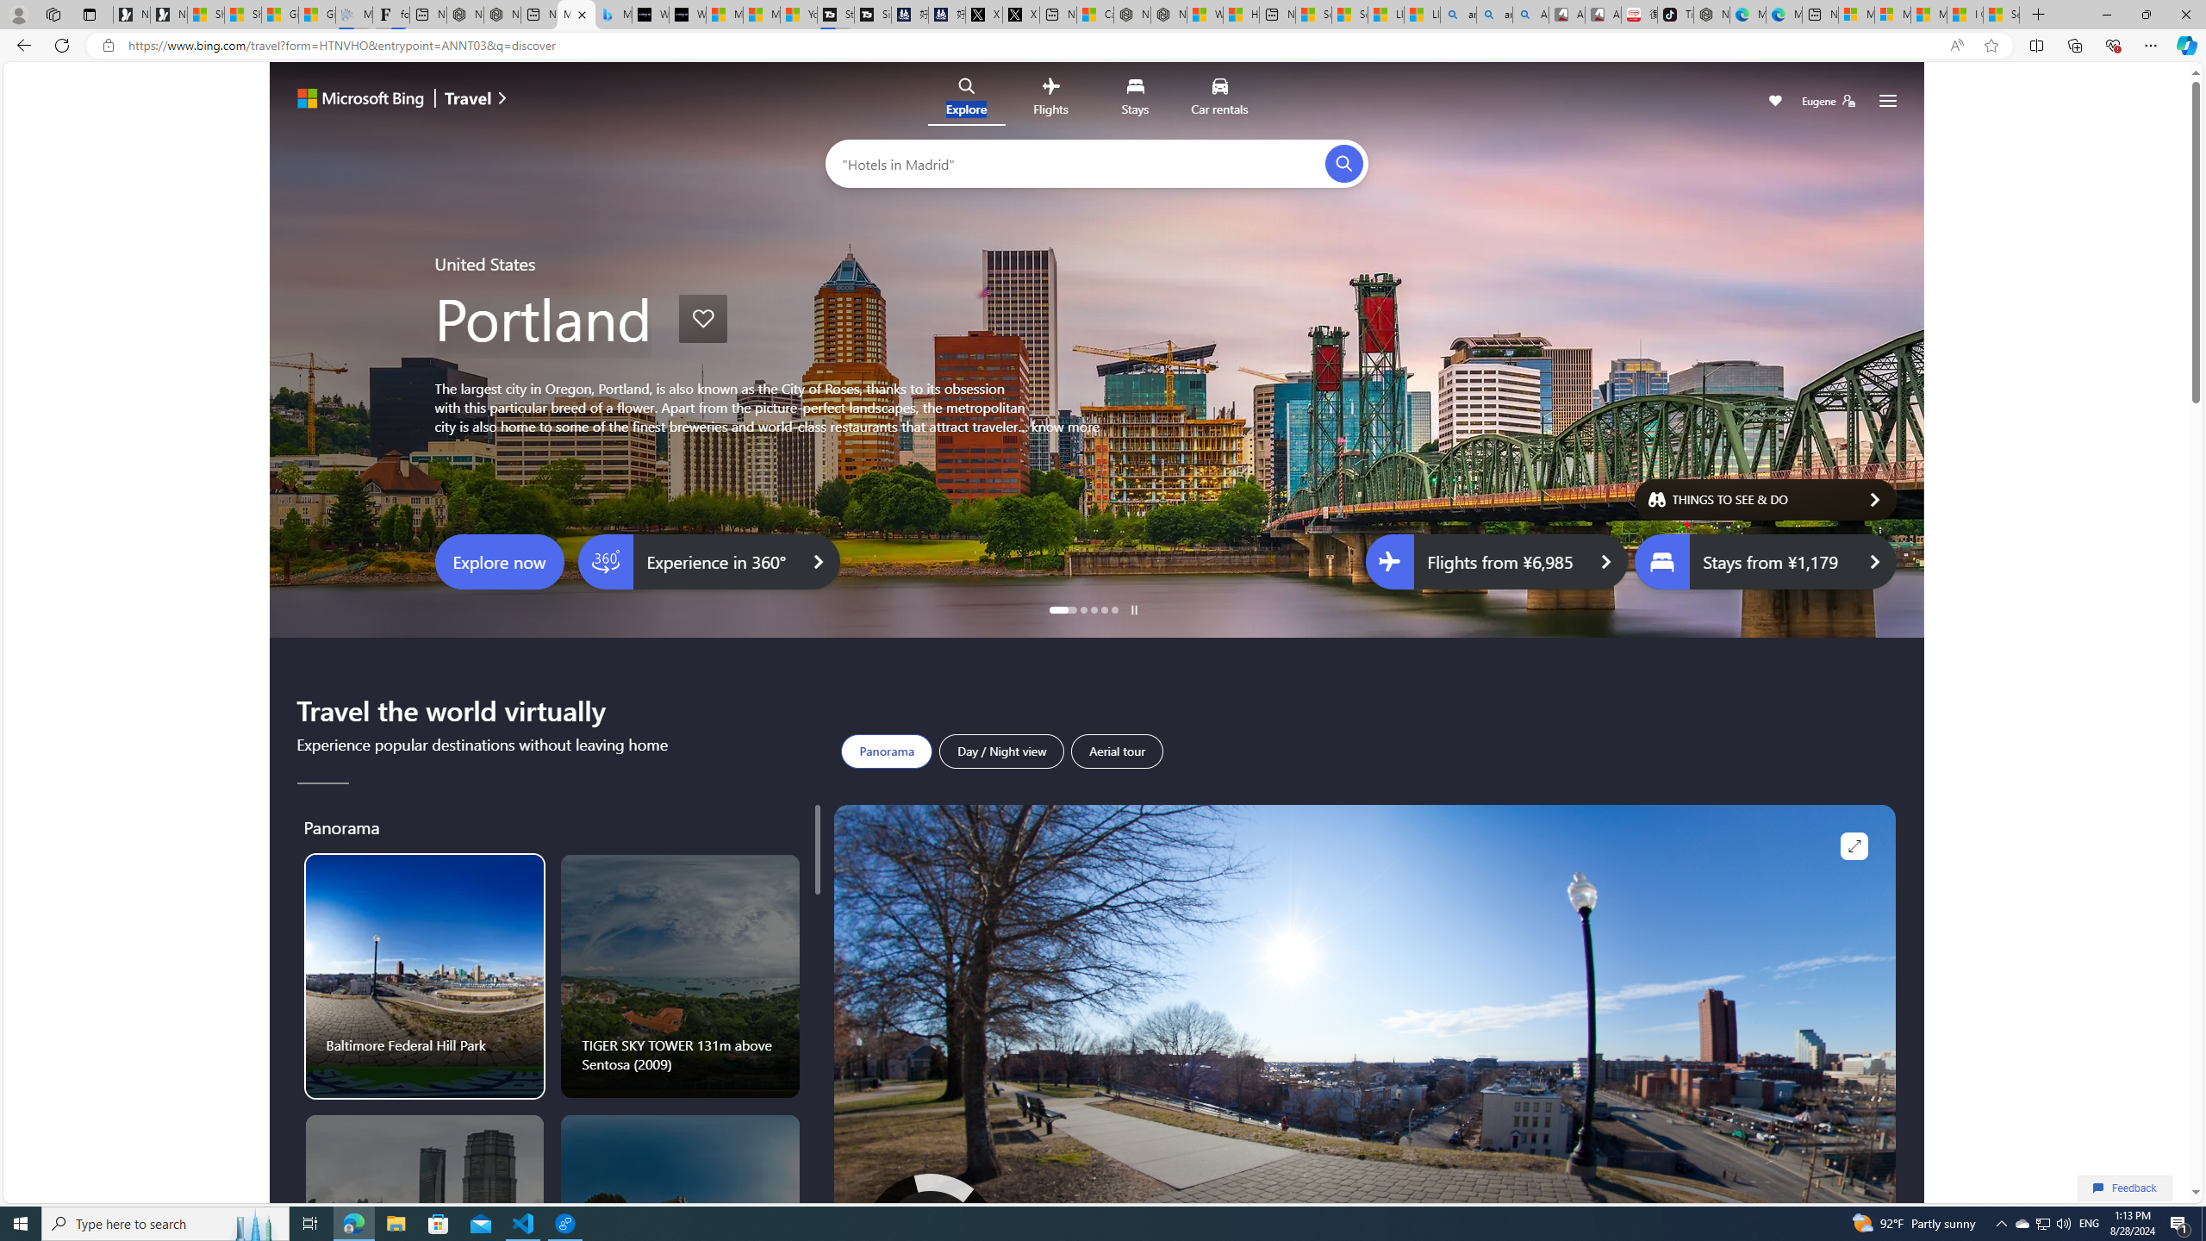 The height and width of the screenshot is (1241, 2206). I want to click on Amazon Echo Robot - Search Images, so click(1529, 15).